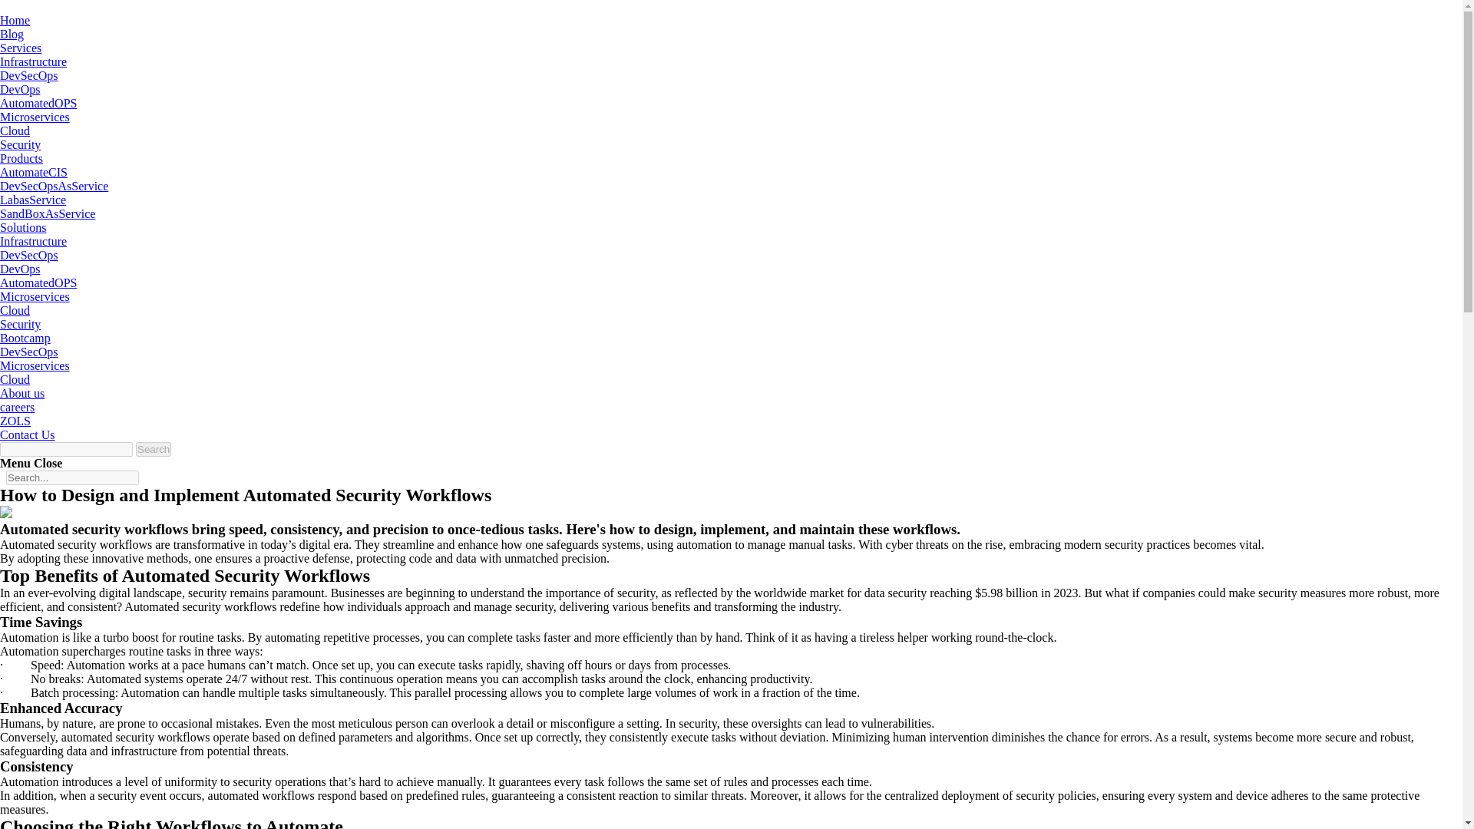  What do you see at coordinates (29, 352) in the screenshot?
I see `DevSecOps` at bounding box center [29, 352].